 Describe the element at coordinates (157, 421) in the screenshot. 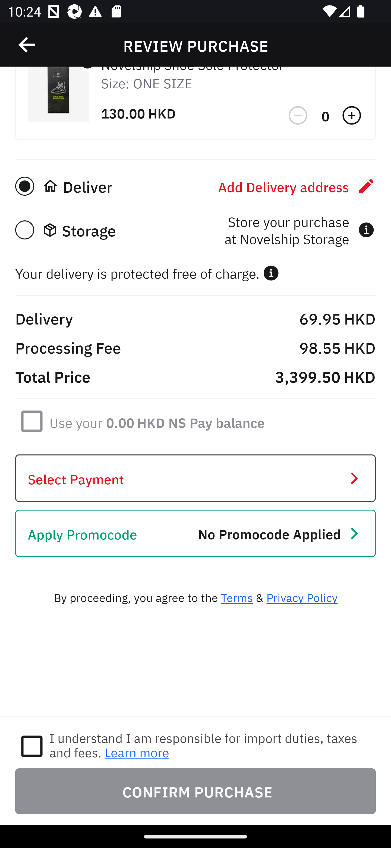

I see `Use your 0.00 HKD NS Pay balance` at that location.